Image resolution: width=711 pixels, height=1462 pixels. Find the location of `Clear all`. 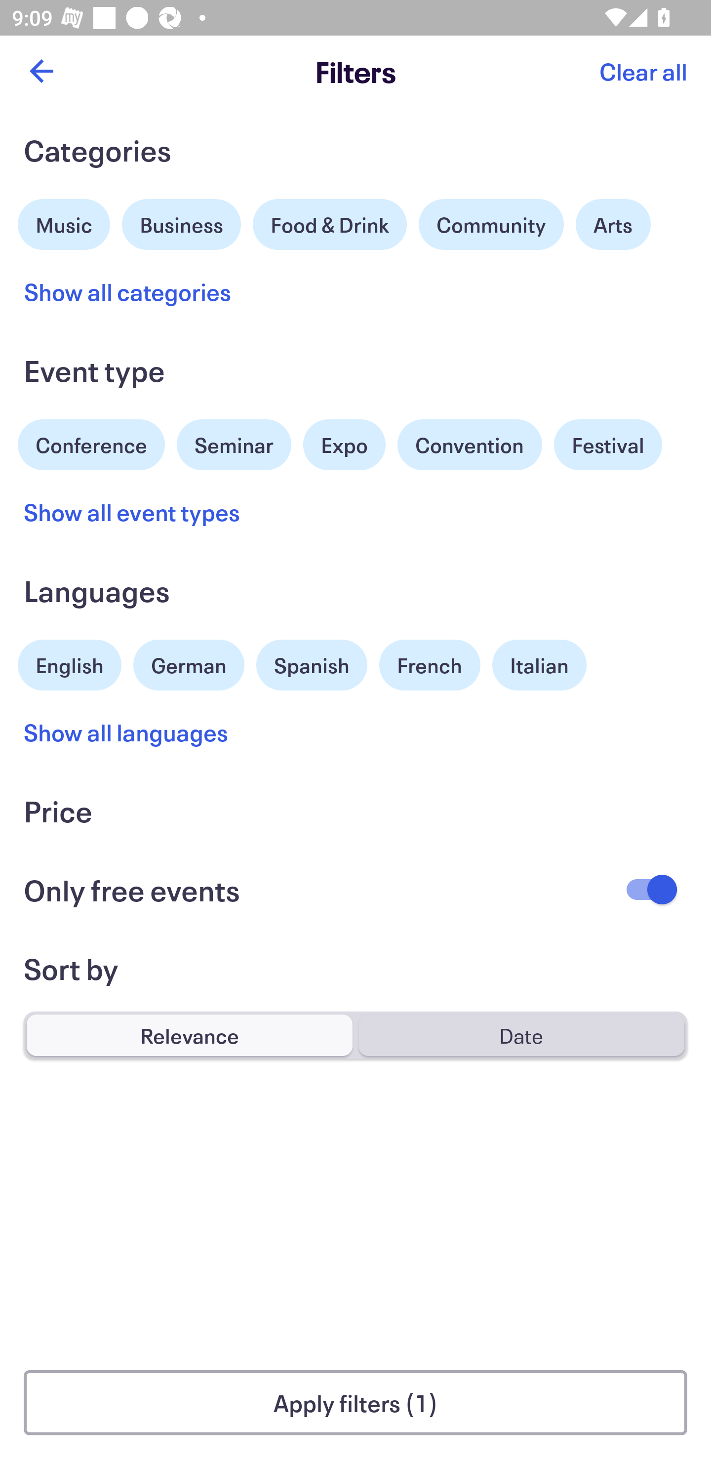

Clear all is located at coordinates (643, 71).